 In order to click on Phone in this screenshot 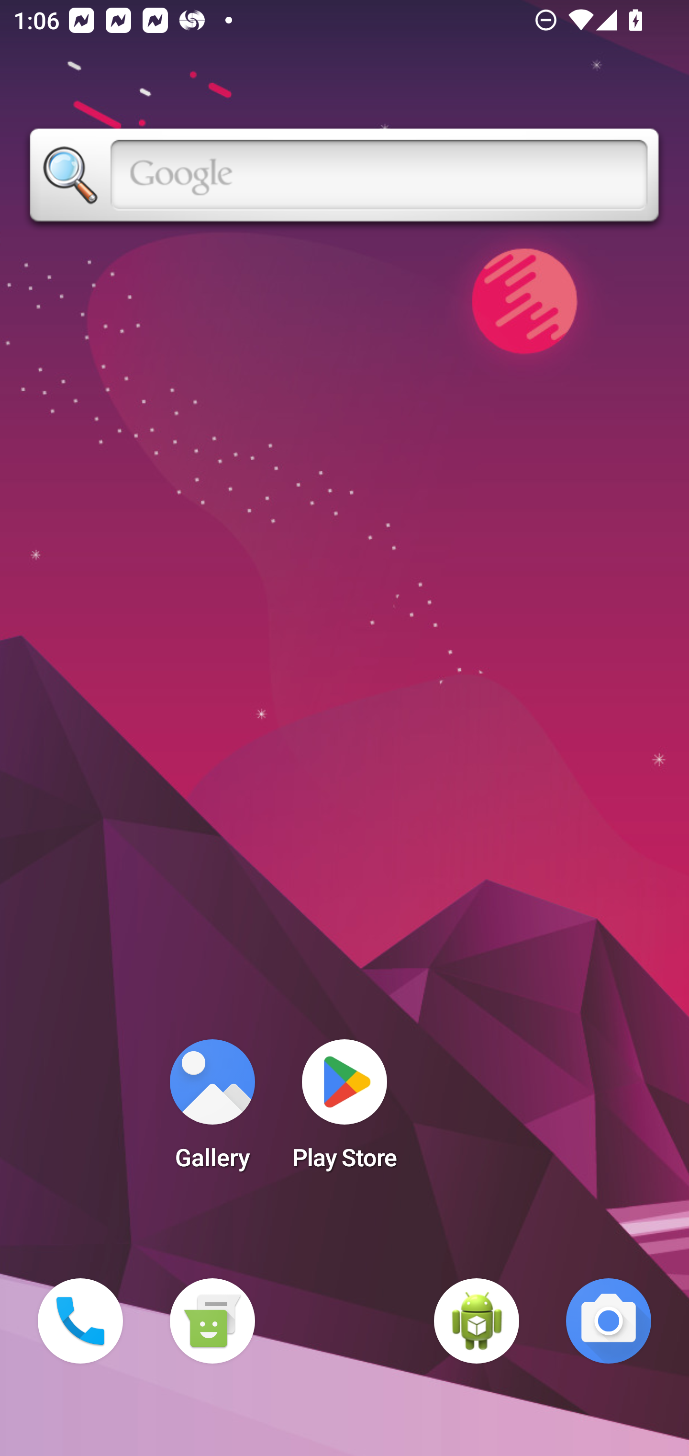, I will do `click(80, 1321)`.